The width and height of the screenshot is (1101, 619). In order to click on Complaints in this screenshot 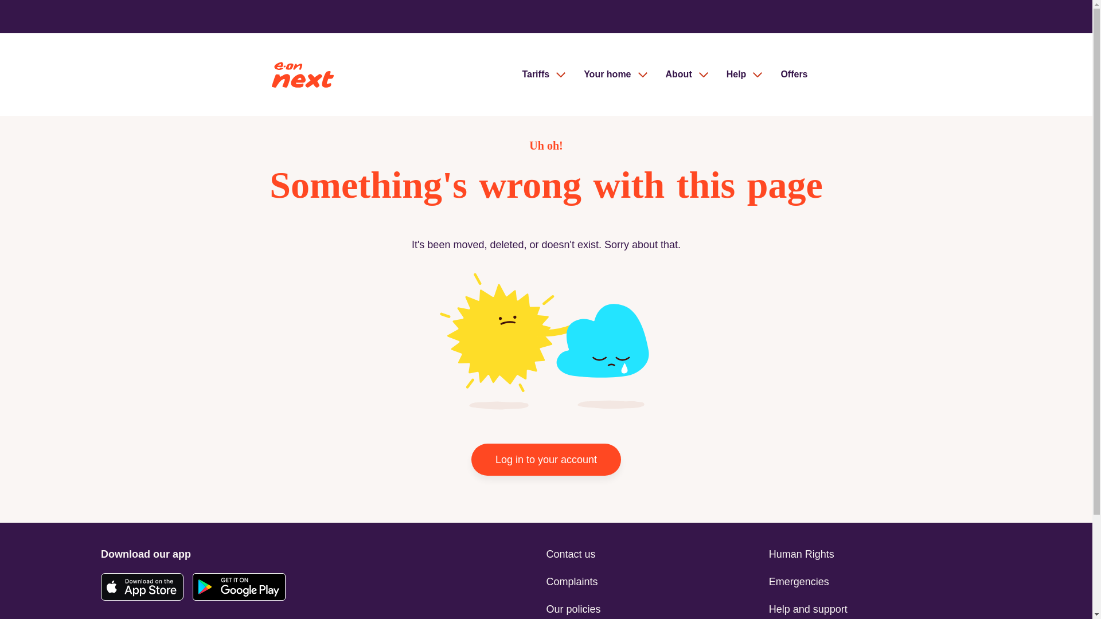, I will do `click(654, 582)`.